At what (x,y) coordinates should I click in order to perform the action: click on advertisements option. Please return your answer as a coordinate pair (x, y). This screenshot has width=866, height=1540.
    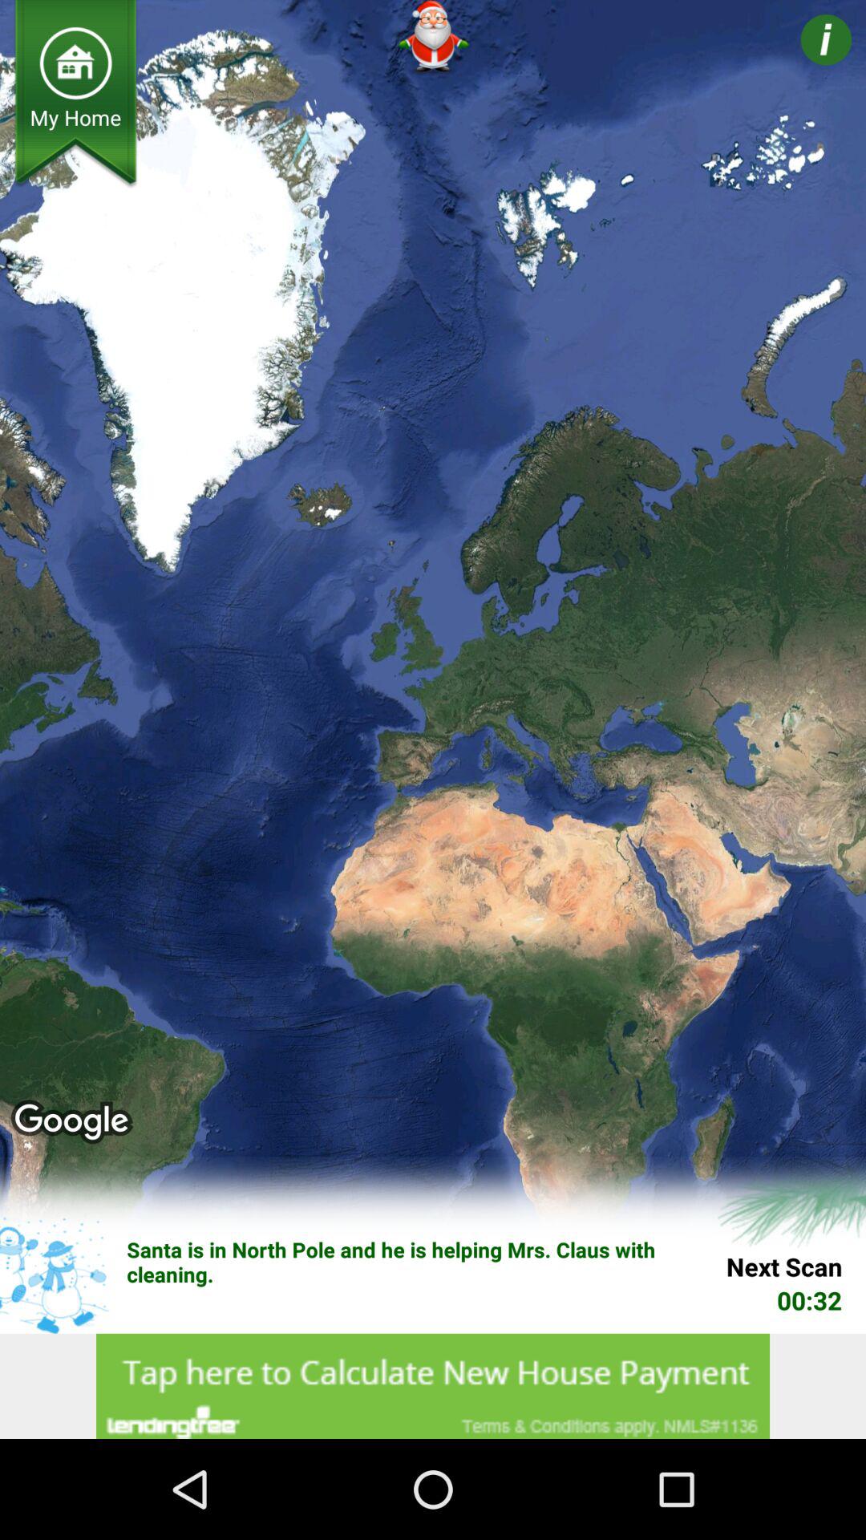
    Looking at the image, I should click on (433, 1386).